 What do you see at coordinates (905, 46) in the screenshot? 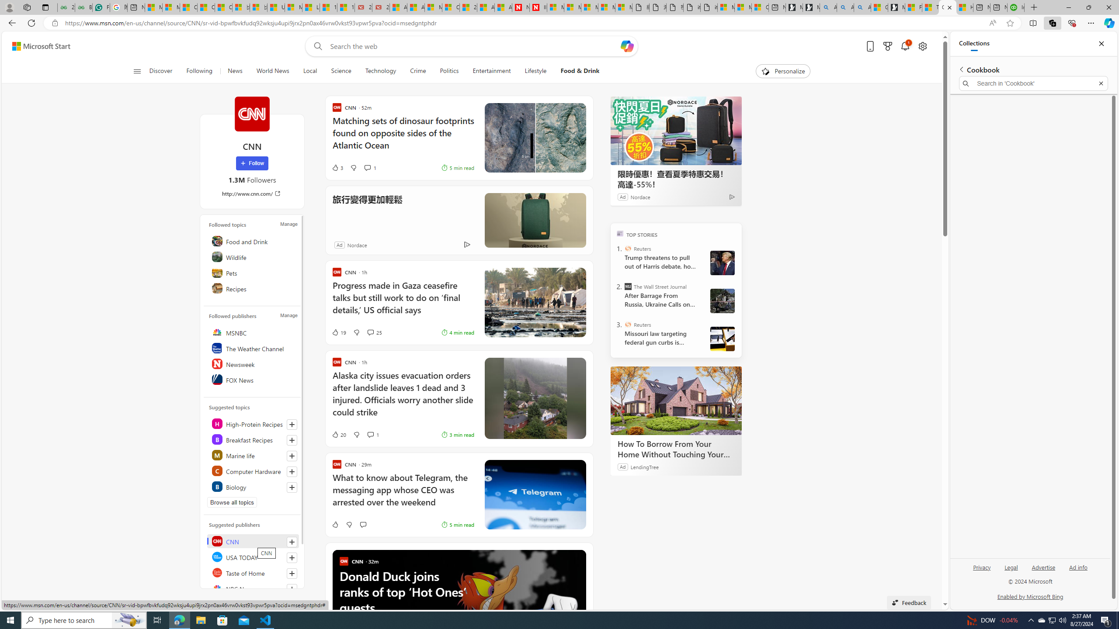
I see `Notifications` at bounding box center [905, 46].